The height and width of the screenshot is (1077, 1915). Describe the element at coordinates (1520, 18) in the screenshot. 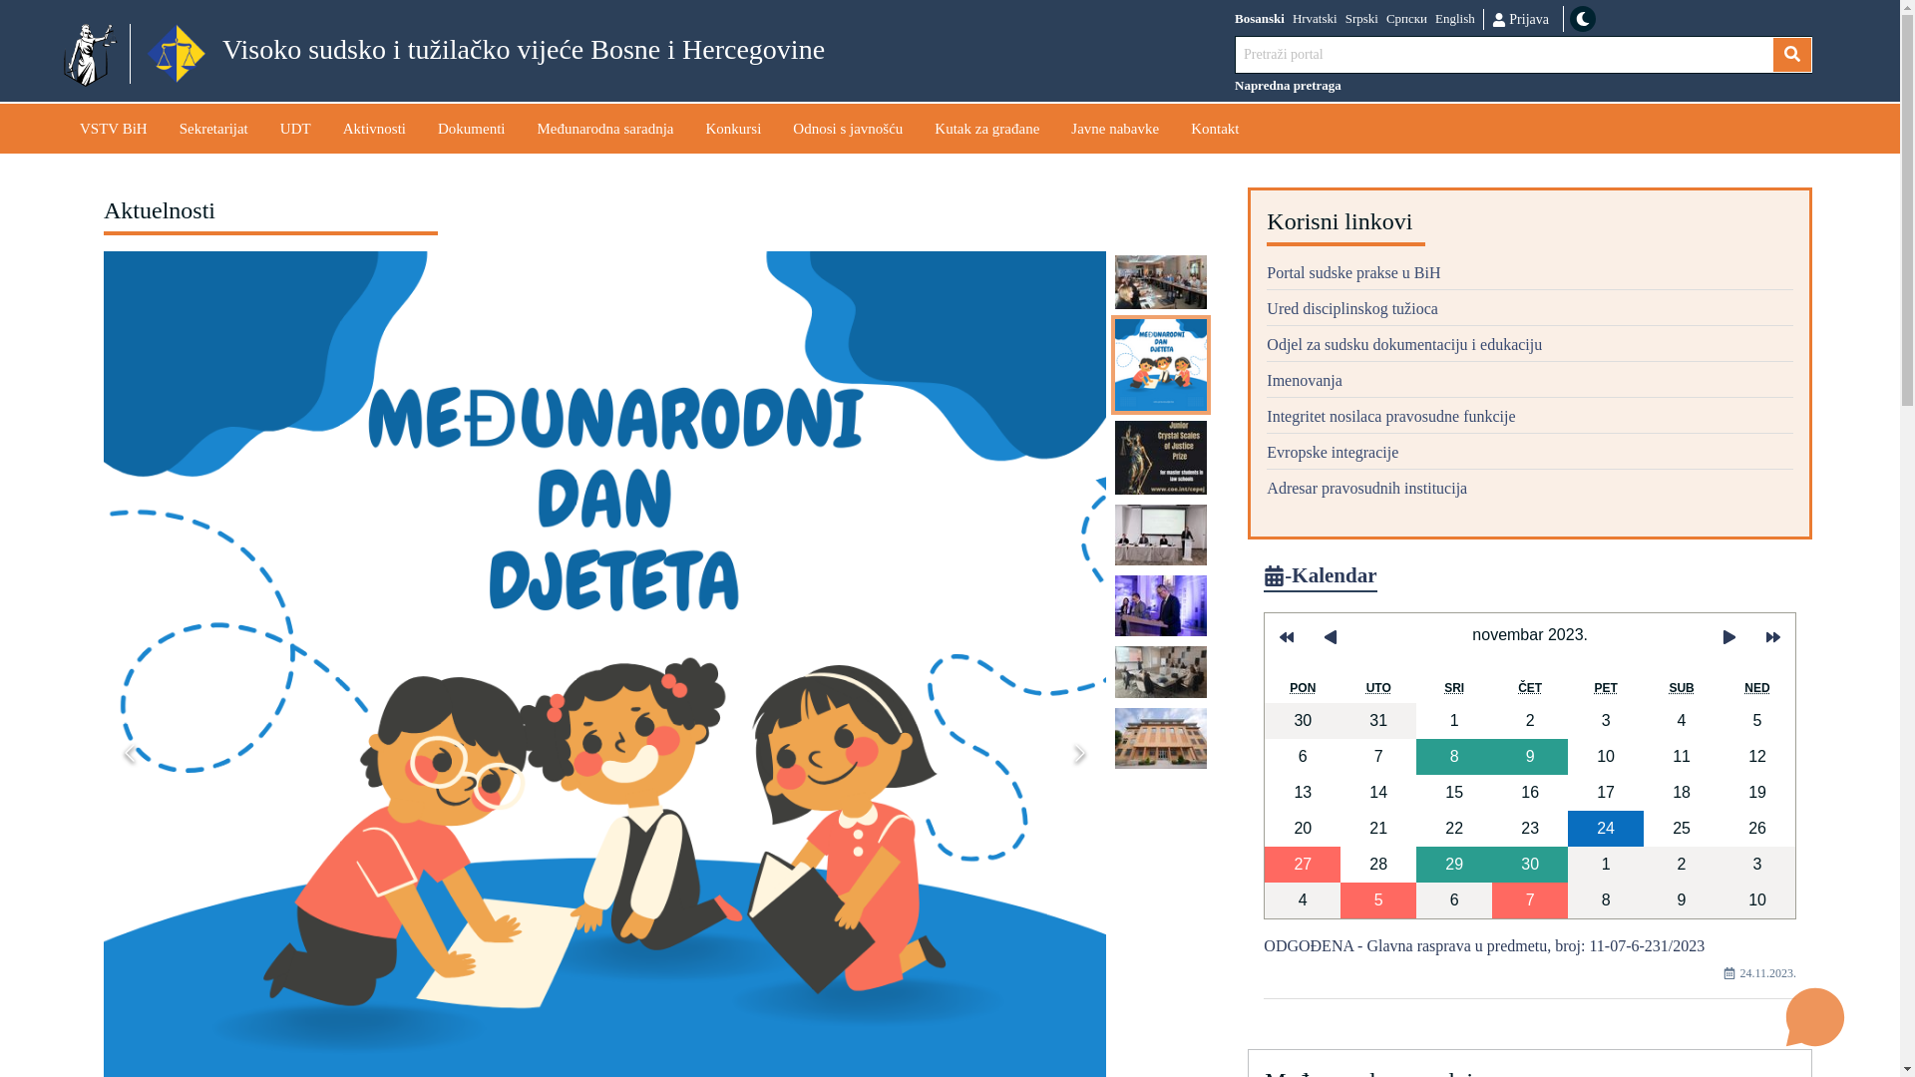

I see `Prijava` at that location.